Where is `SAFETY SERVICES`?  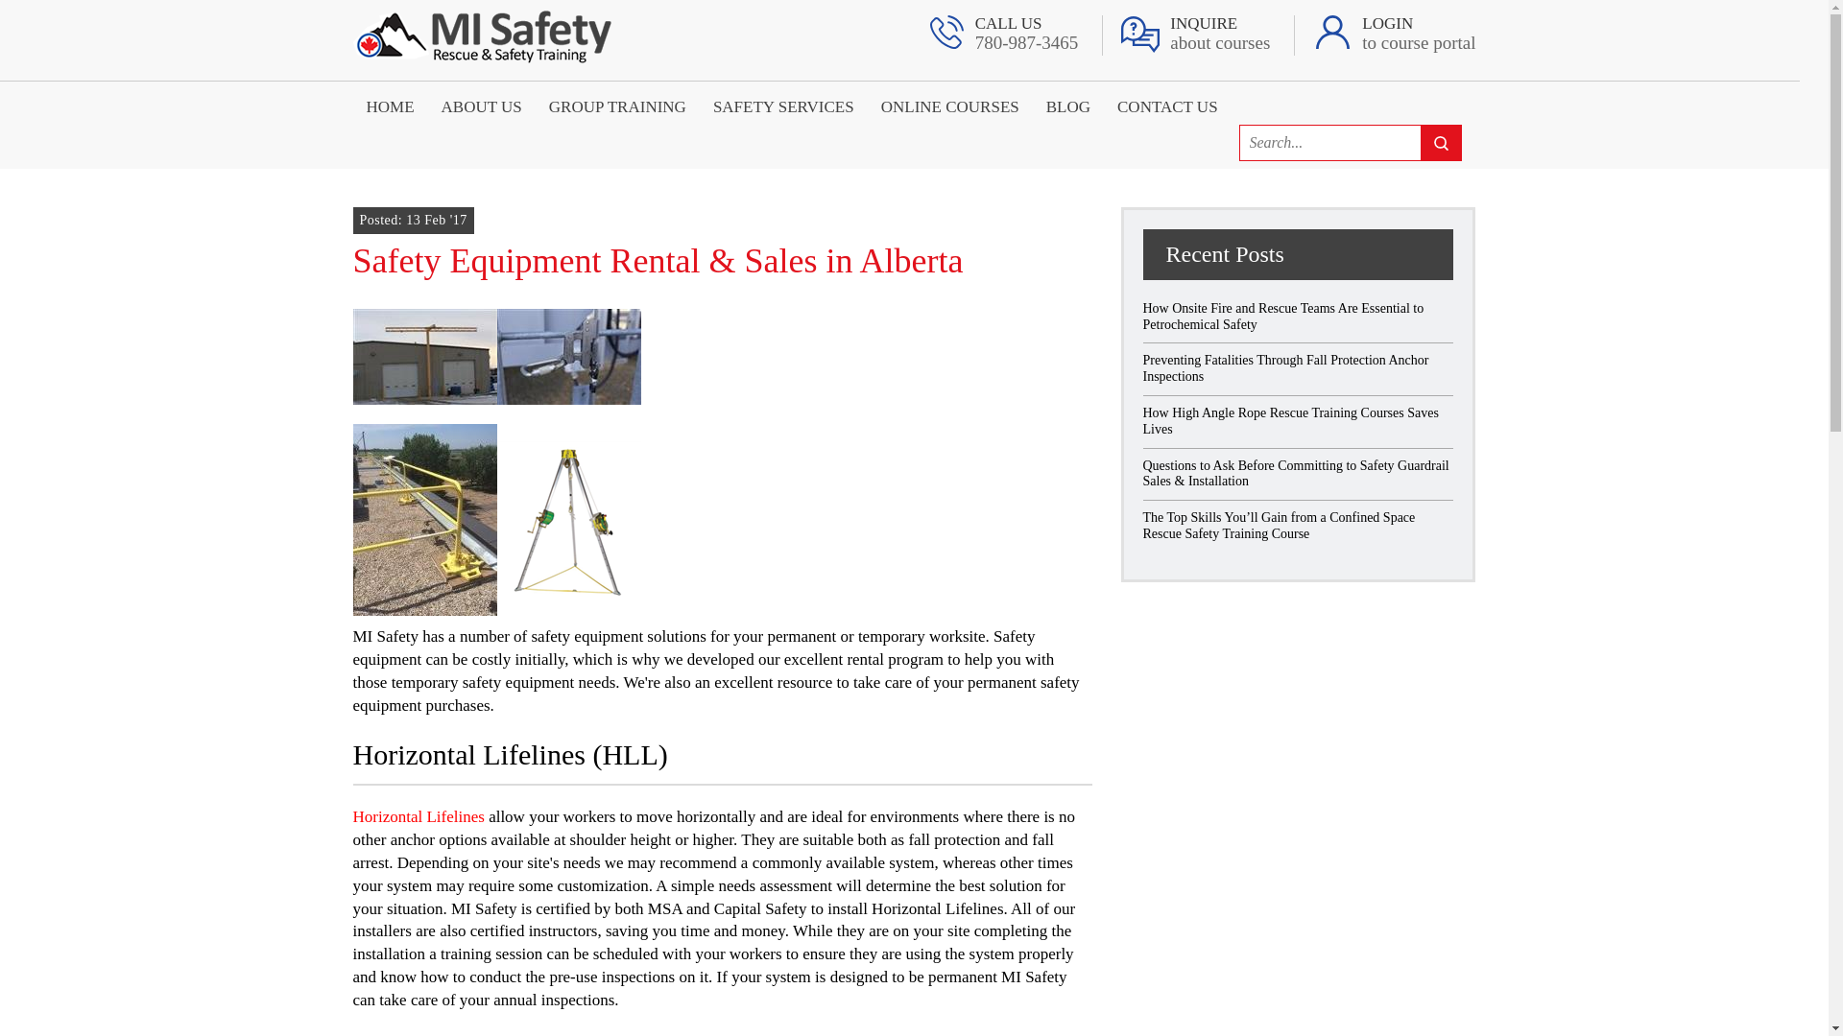
SAFETY SERVICES is located at coordinates (783, 106).